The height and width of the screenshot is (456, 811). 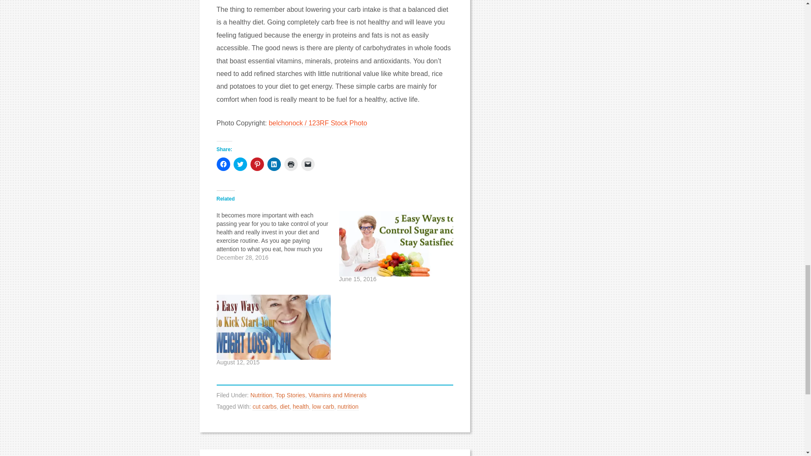 What do you see at coordinates (291, 164) in the screenshot?
I see `Click to print` at bounding box center [291, 164].